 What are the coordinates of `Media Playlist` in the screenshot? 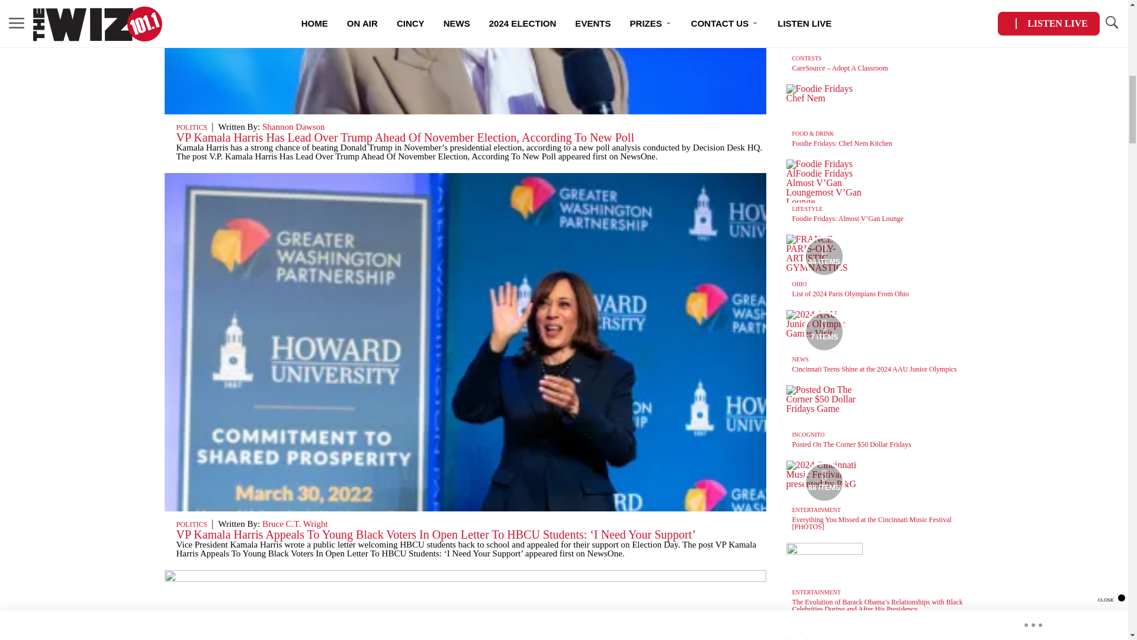 It's located at (824, 481).